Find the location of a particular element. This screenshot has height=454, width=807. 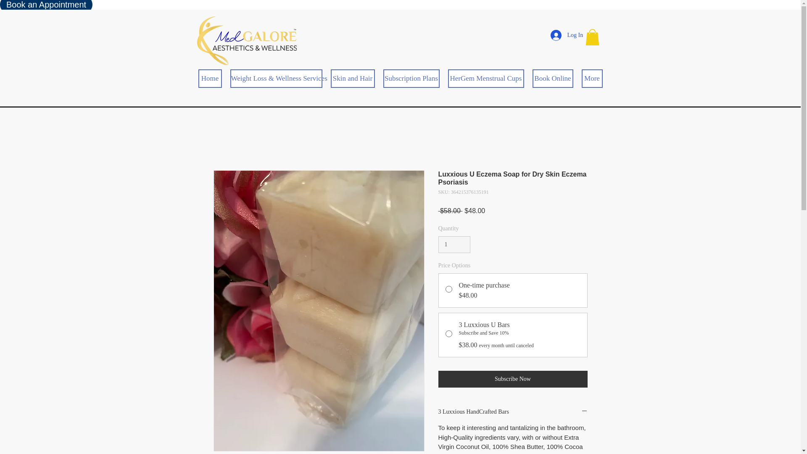

Book Online is located at coordinates (552, 79).